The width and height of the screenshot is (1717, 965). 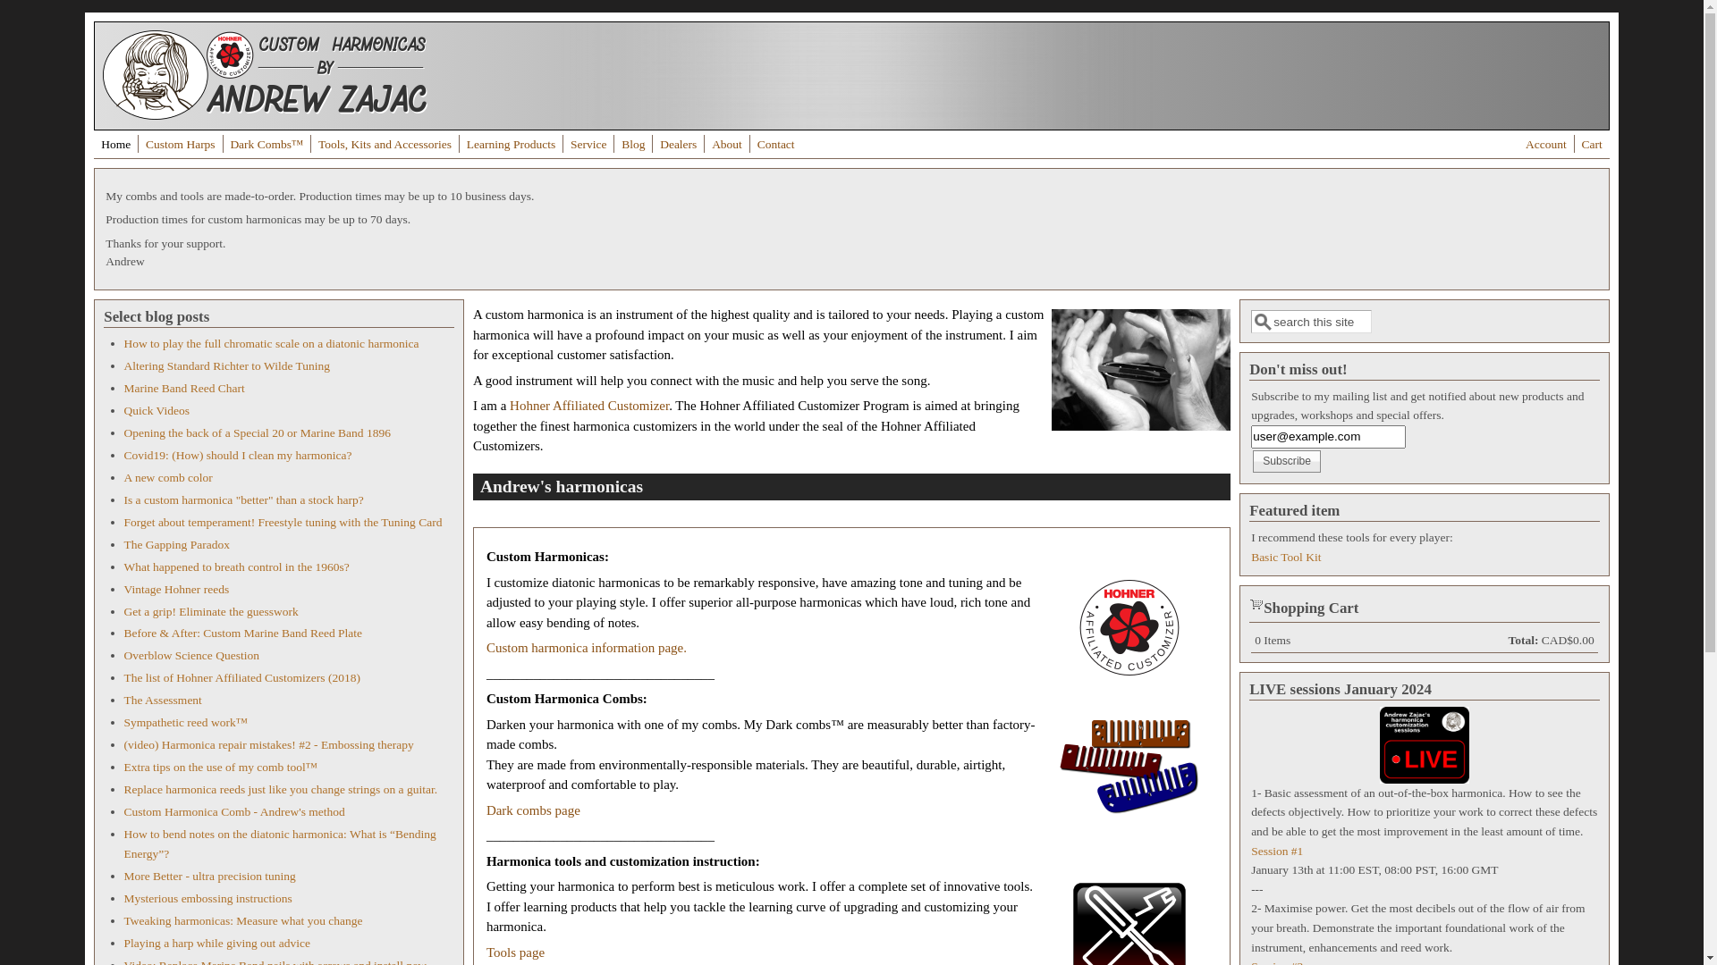 I want to click on A new comb color, so click(x=168, y=477).